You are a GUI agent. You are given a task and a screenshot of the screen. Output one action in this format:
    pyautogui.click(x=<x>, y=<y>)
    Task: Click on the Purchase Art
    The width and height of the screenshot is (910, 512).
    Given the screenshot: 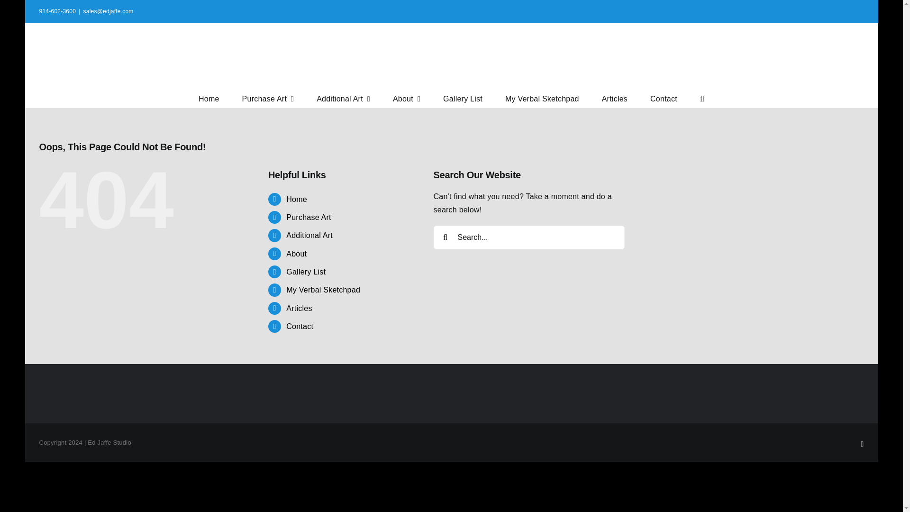 What is the action you would take?
    pyautogui.click(x=309, y=217)
    